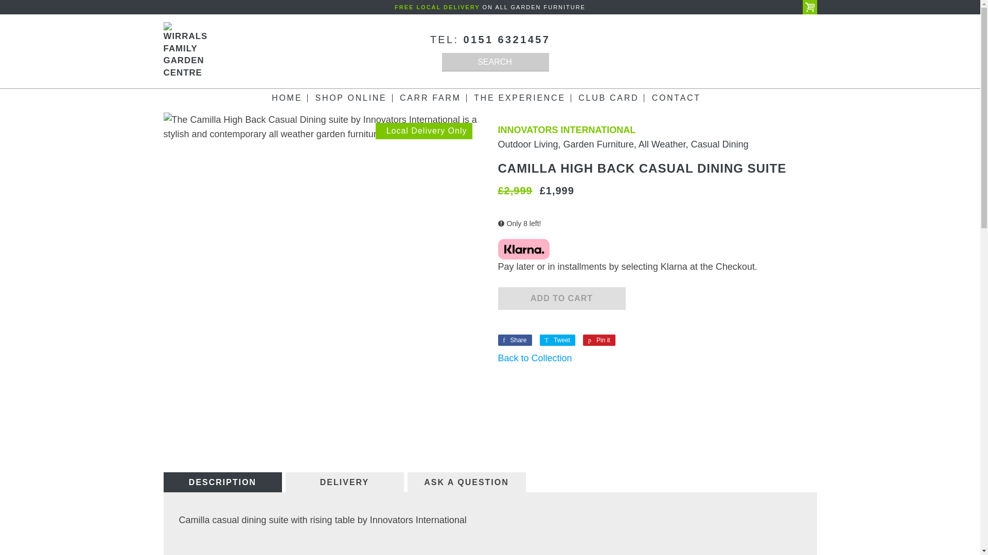 Image resolution: width=988 pixels, height=555 pixels. What do you see at coordinates (557, 340) in the screenshot?
I see `Tweet on Twitter` at bounding box center [557, 340].